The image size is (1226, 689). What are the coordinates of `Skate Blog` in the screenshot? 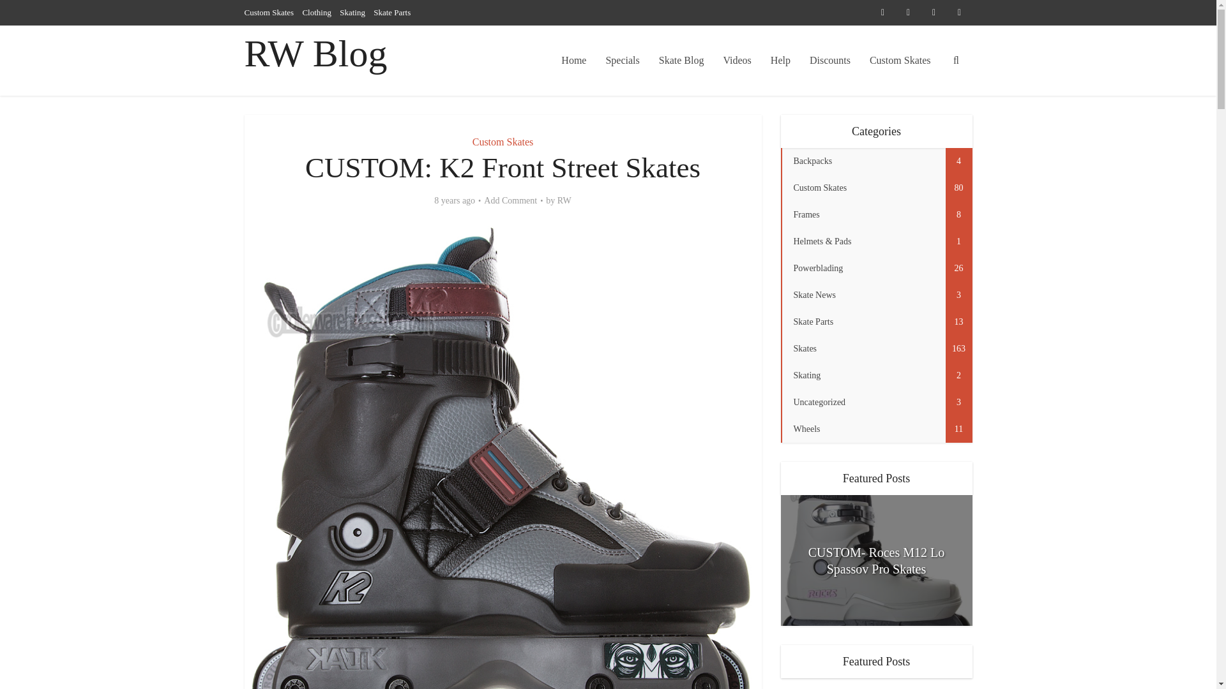 It's located at (681, 60).